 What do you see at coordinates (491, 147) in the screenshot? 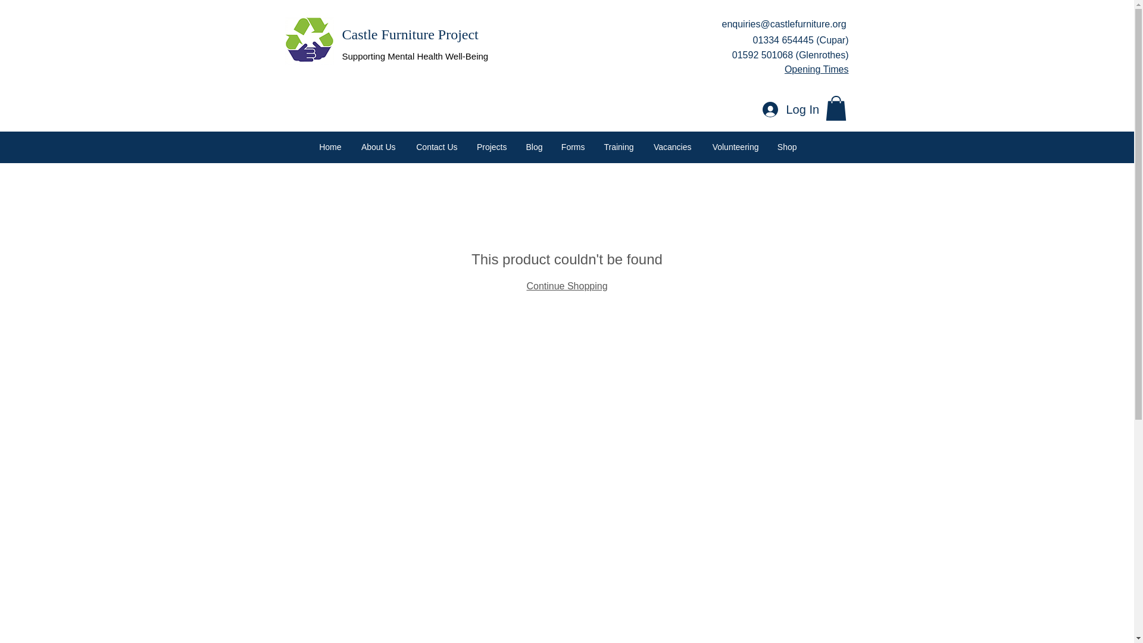
I see `Projects` at bounding box center [491, 147].